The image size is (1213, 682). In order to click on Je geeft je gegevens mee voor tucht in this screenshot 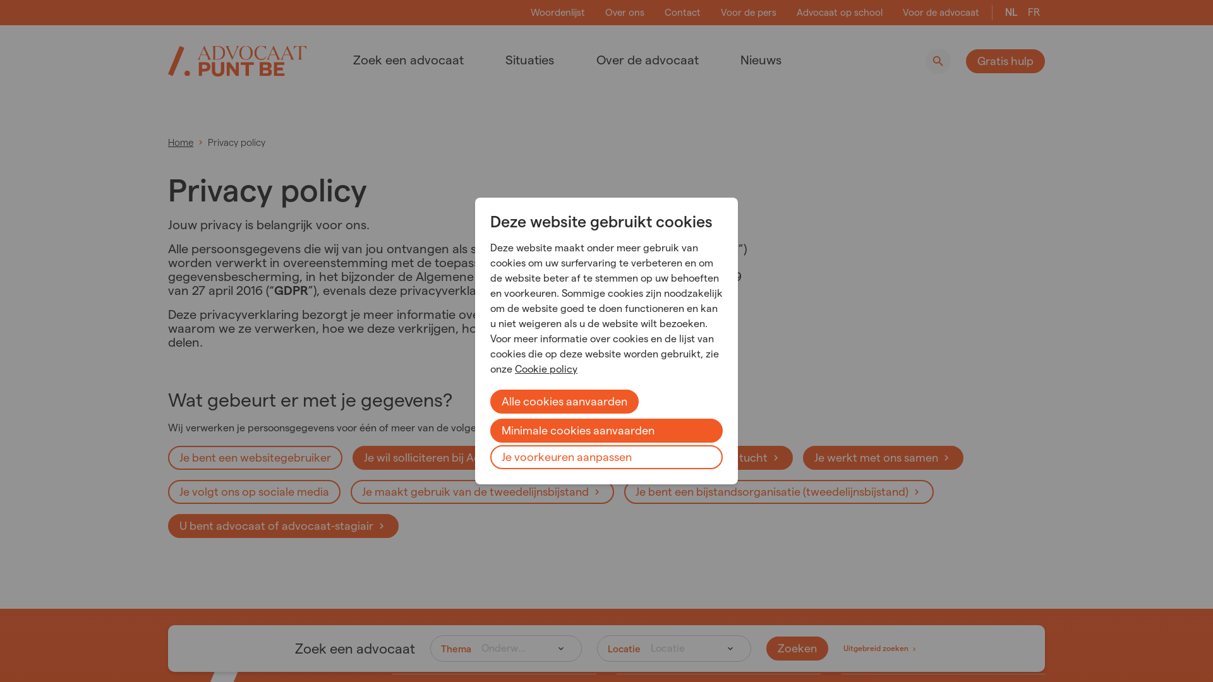, I will do `click(681, 458)`.